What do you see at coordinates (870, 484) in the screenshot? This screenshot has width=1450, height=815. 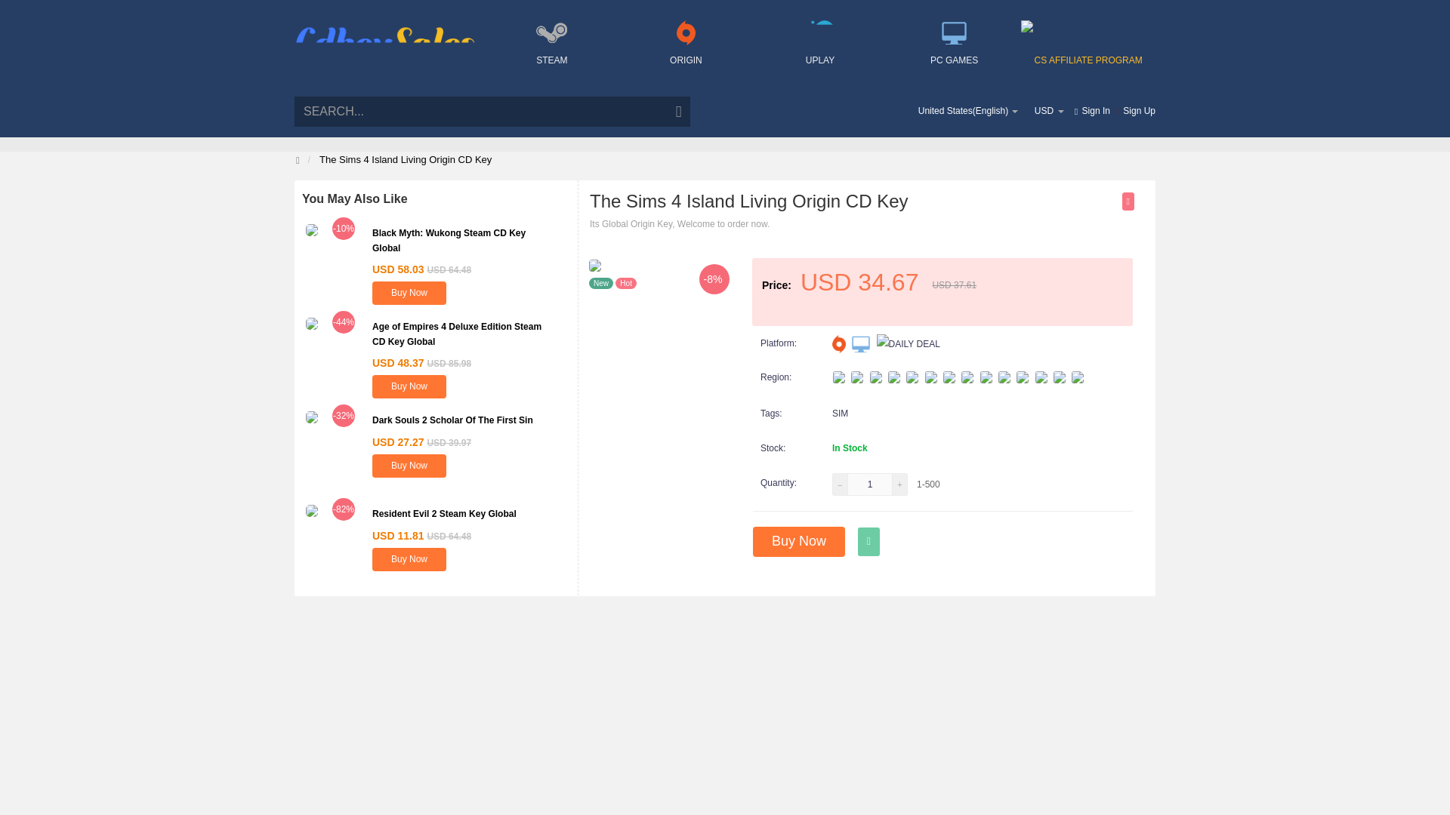 I see `1` at bounding box center [870, 484].